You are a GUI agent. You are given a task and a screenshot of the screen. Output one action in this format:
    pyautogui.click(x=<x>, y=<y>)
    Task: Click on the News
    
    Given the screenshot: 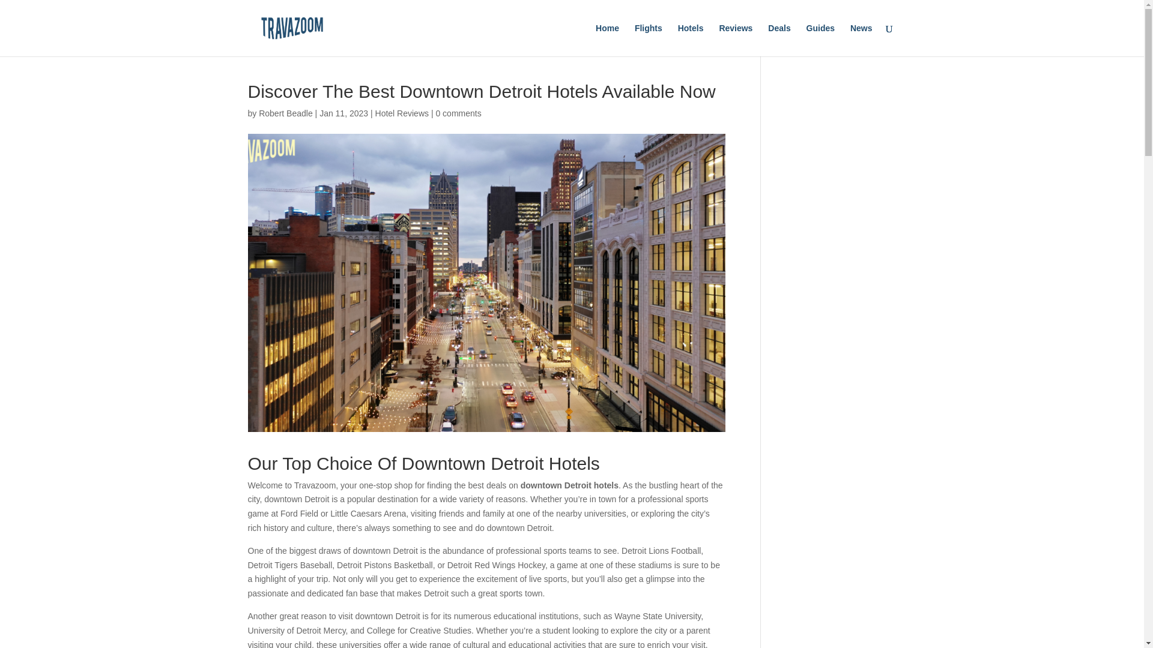 What is the action you would take?
    pyautogui.click(x=861, y=40)
    